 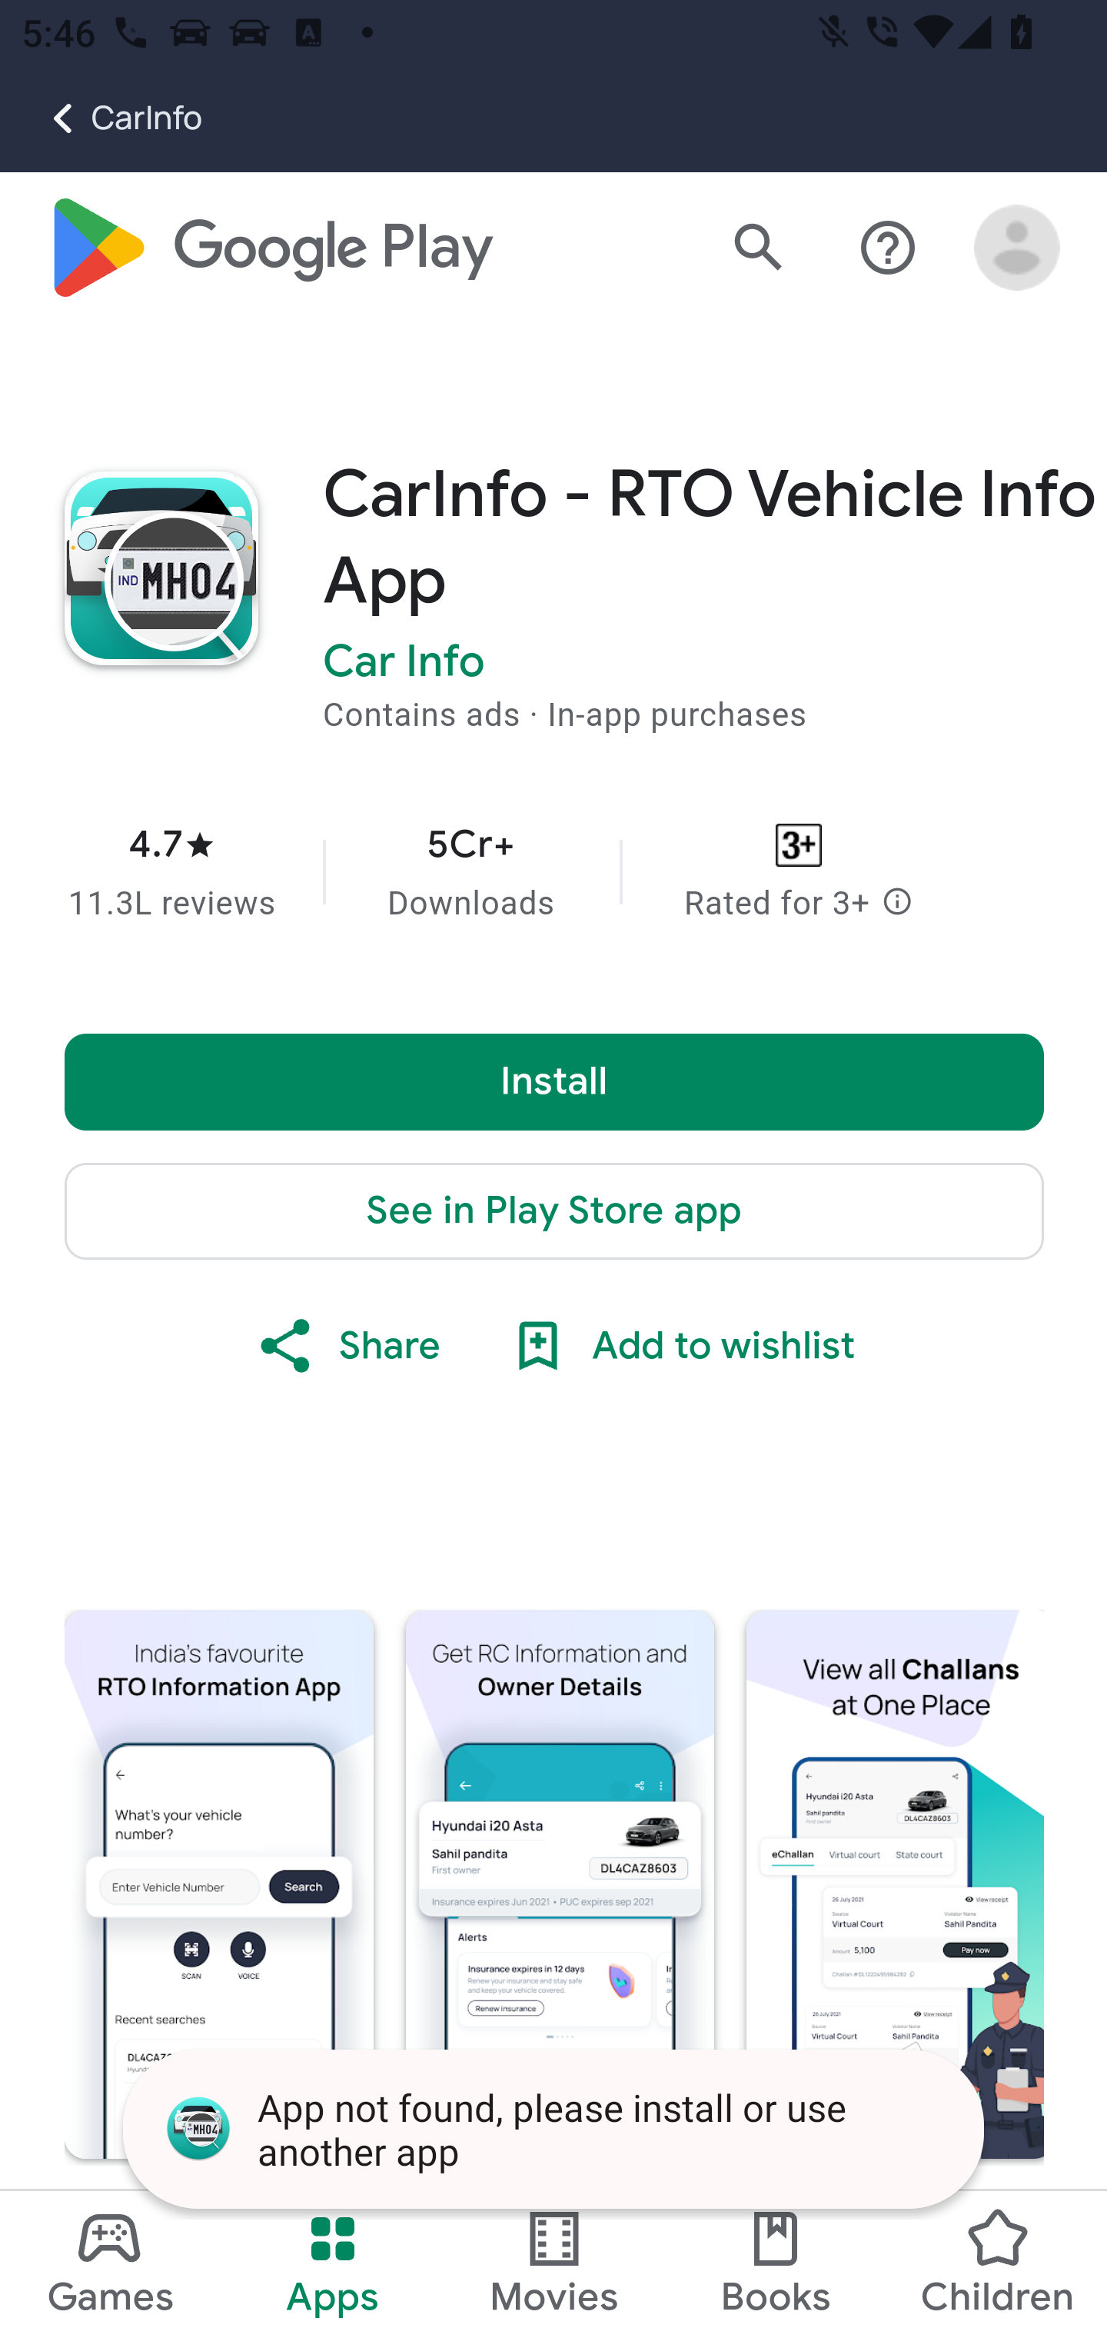 I want to click on Help centre, so click(x=889, y=249).